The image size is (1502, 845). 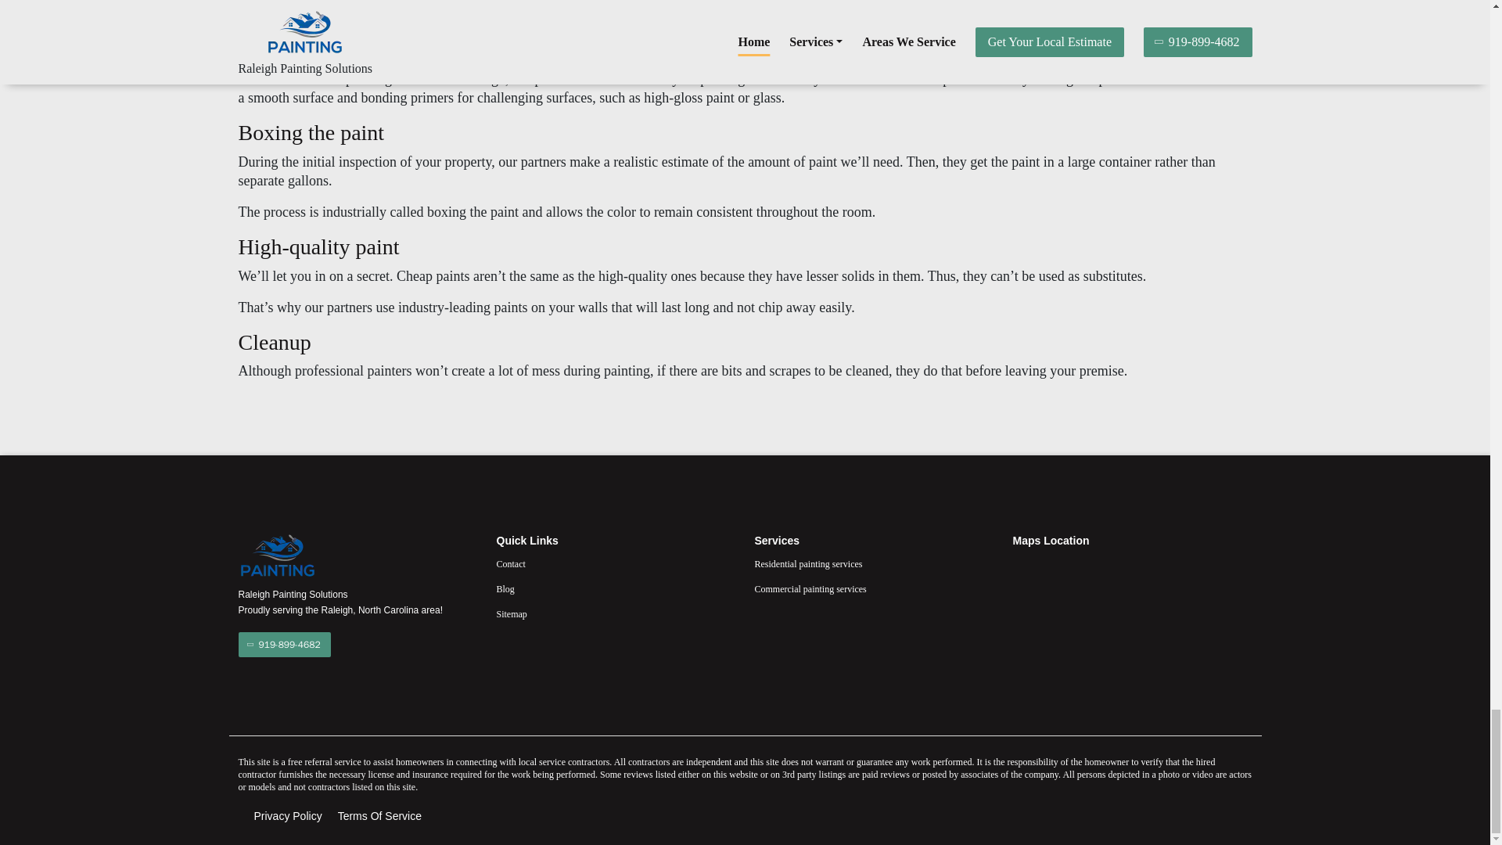 I want to click on Commercial painting services, so click(x=873, y=588).